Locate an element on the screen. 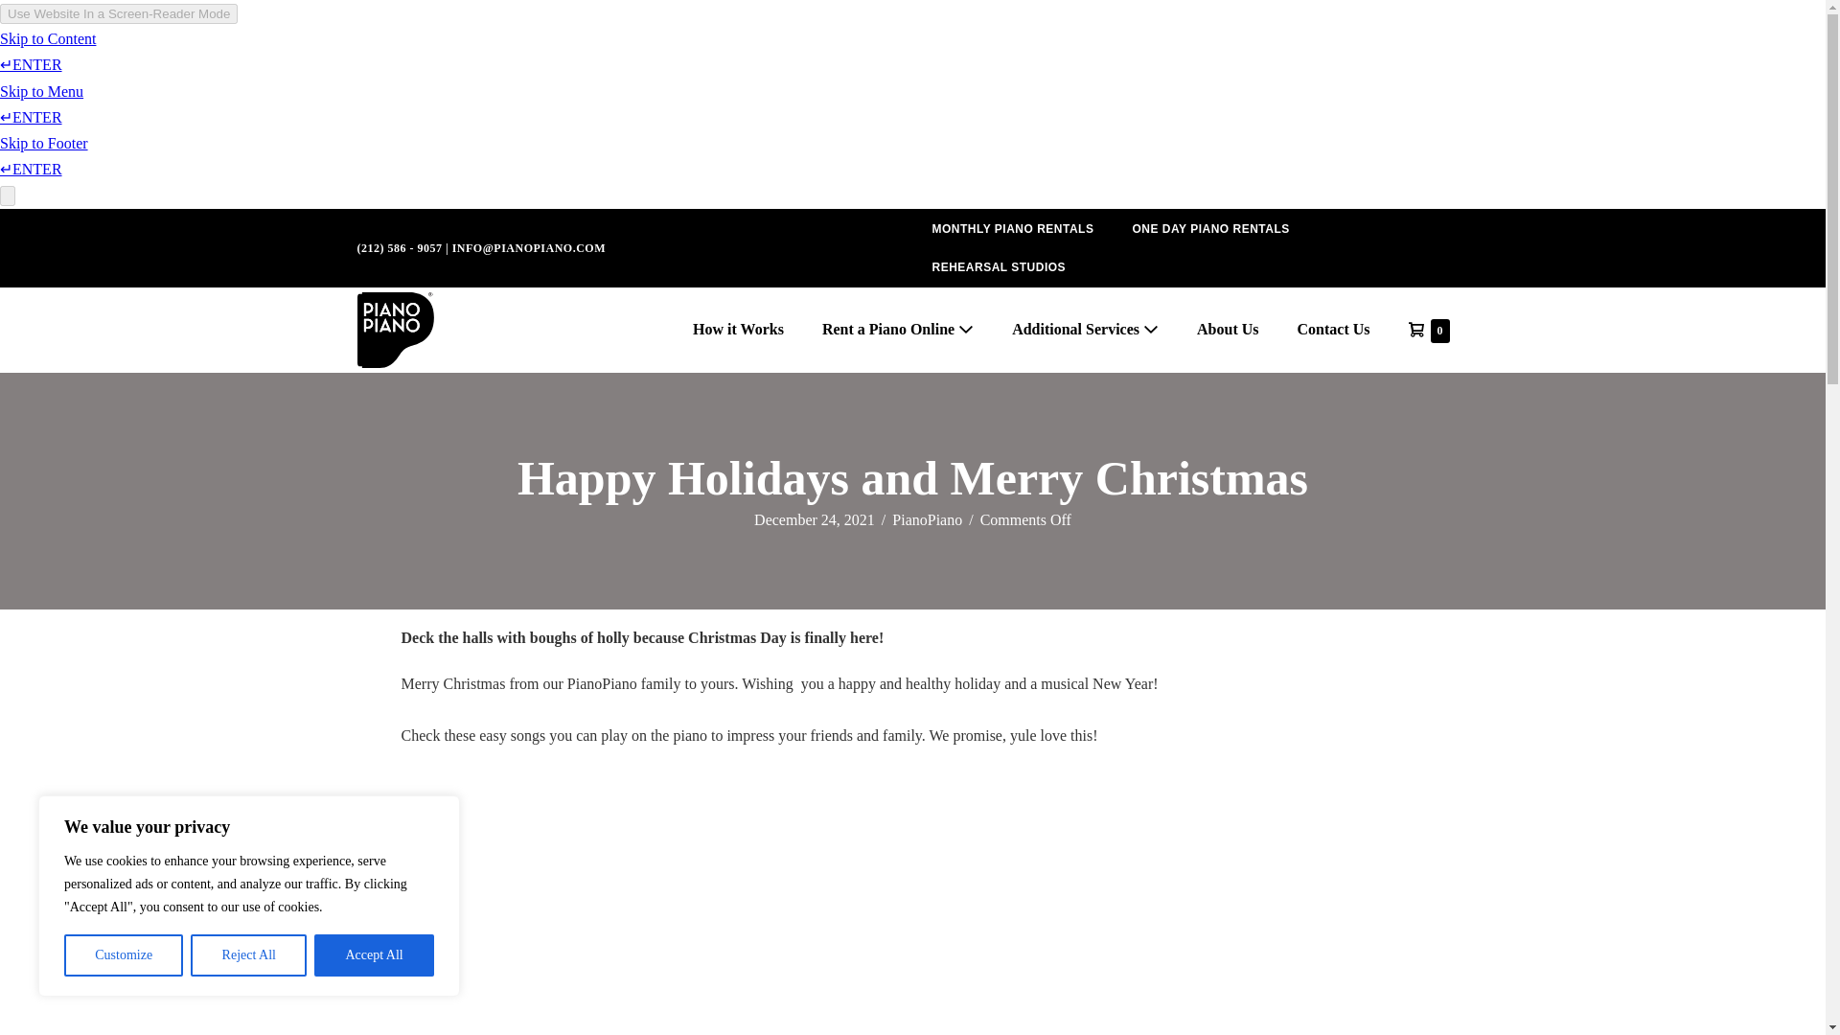  Rent a Piano Online is located at coordinates (897, 330).